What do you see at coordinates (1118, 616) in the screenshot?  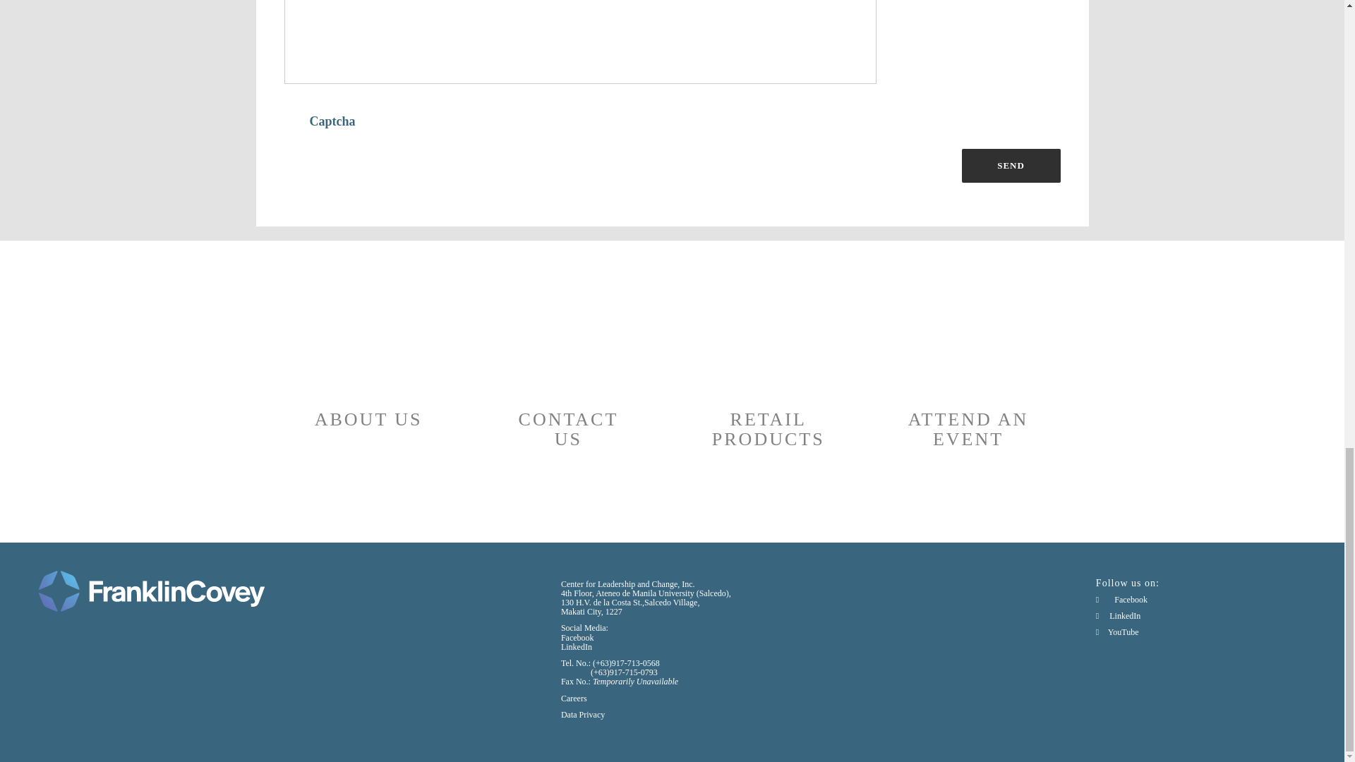 I see `LinkedIn` at bounding box center [1118, 616].